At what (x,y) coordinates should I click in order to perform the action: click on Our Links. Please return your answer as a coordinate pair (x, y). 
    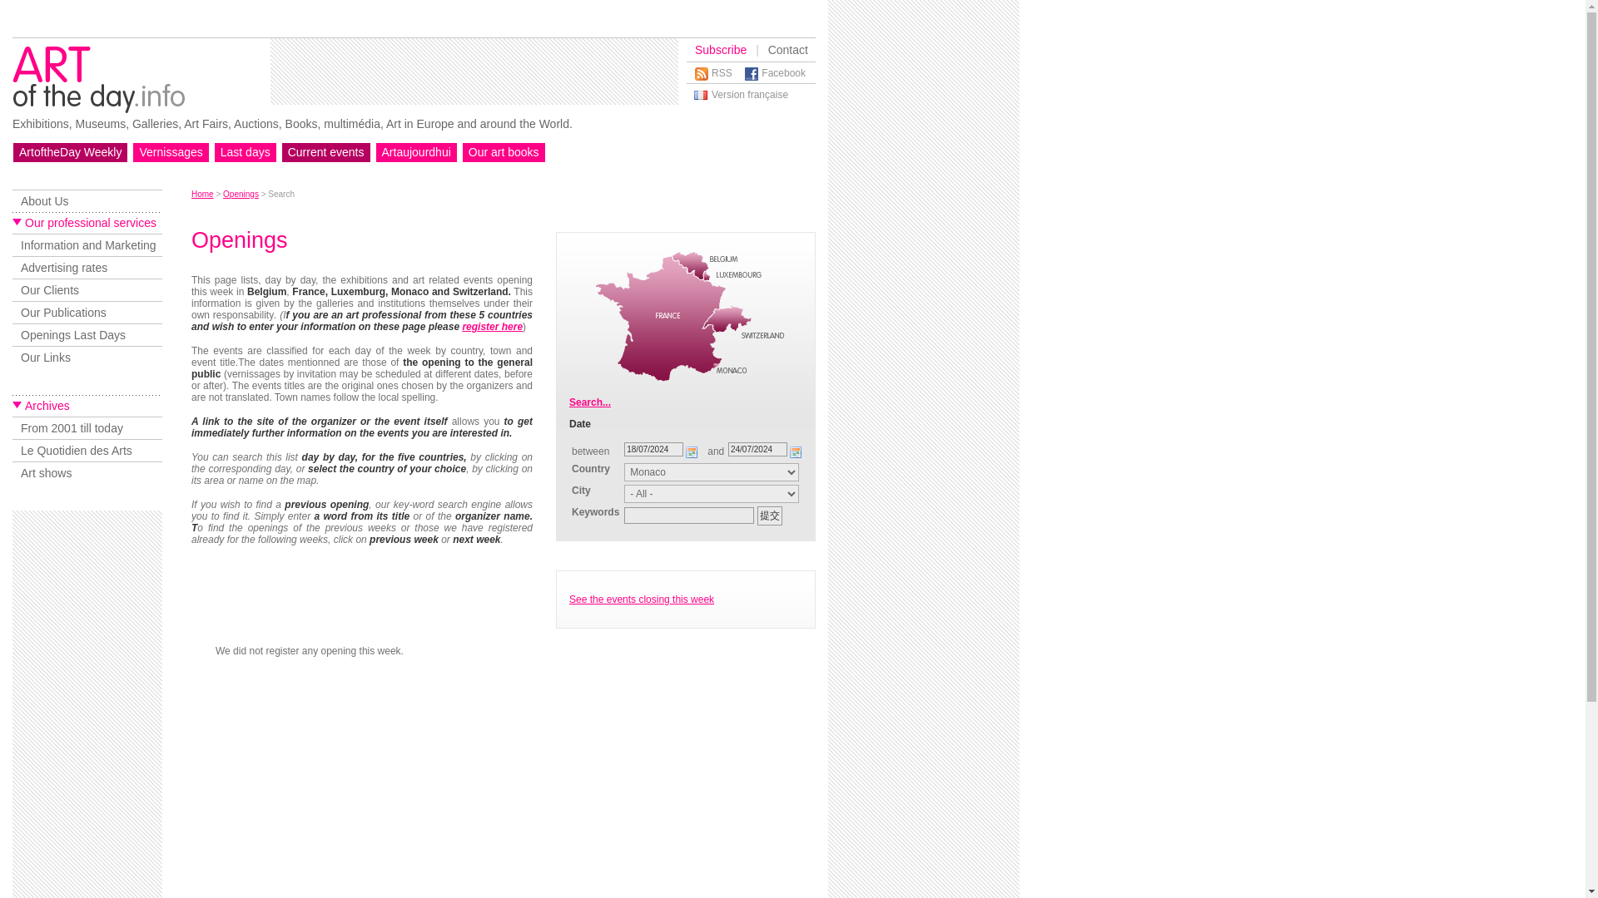
    Looking at the image, I should click on (87, 356).